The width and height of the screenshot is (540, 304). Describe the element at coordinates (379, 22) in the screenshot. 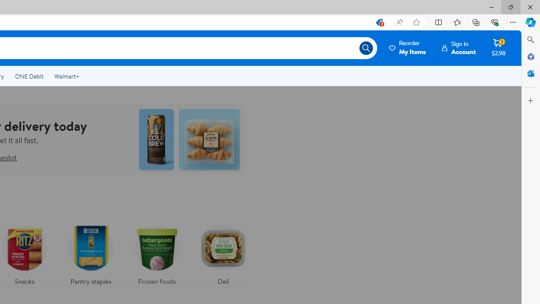

I see `This site has coupons! Shopping in Microsoft Edge, 7` at that location.